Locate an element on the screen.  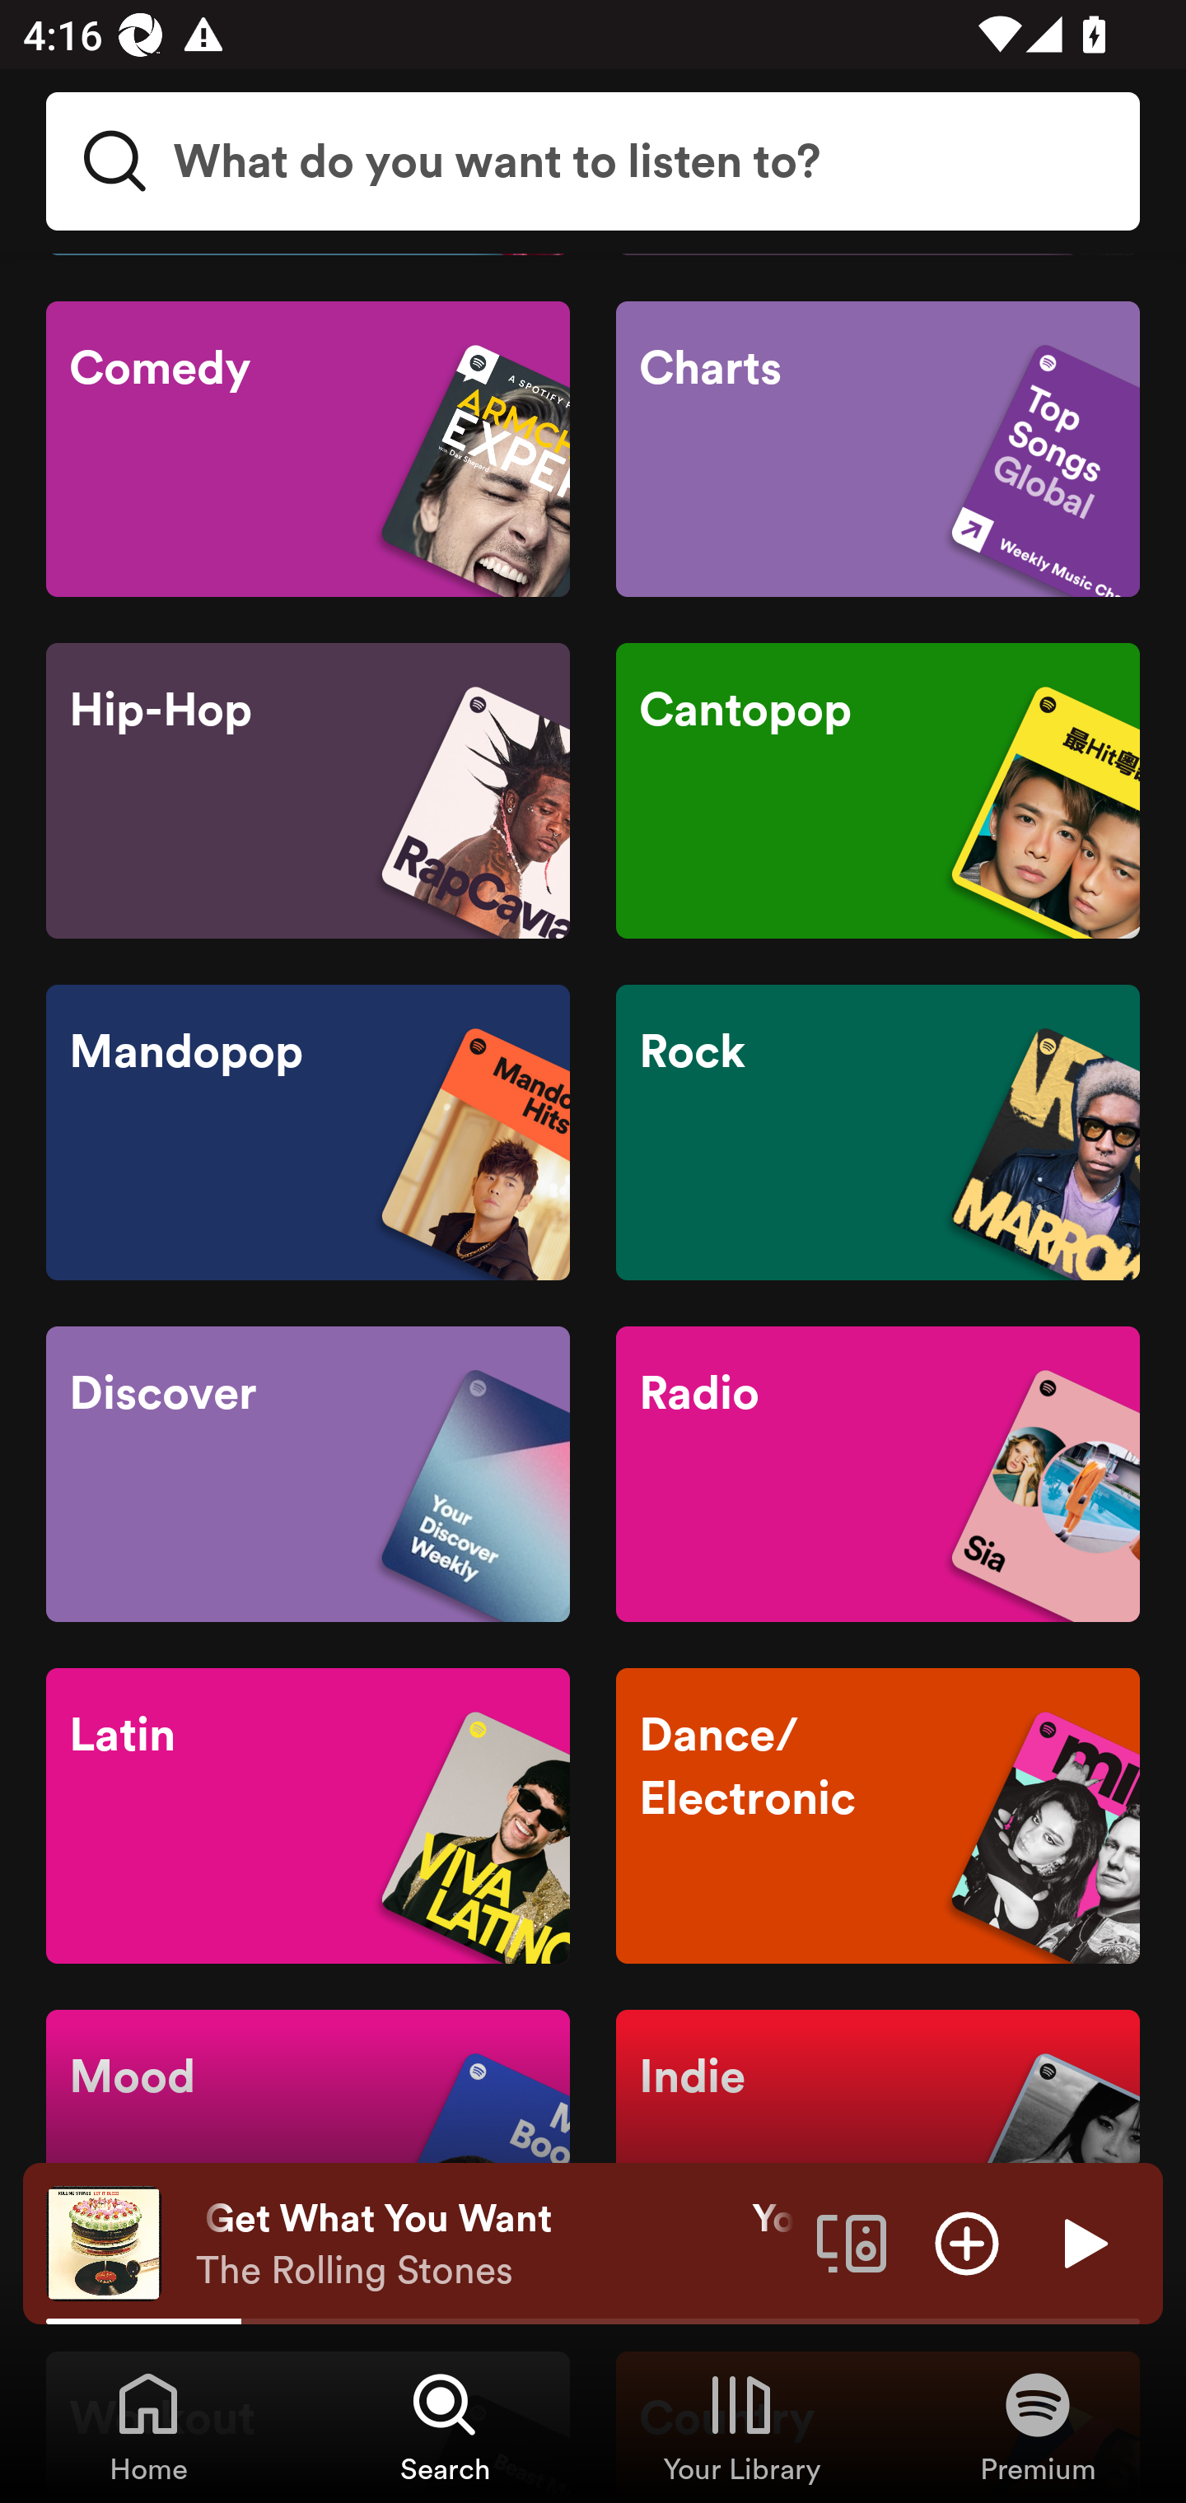
Premium, Tab 4 of 4 Premium Premium is located at coordinates (1038, 2426).